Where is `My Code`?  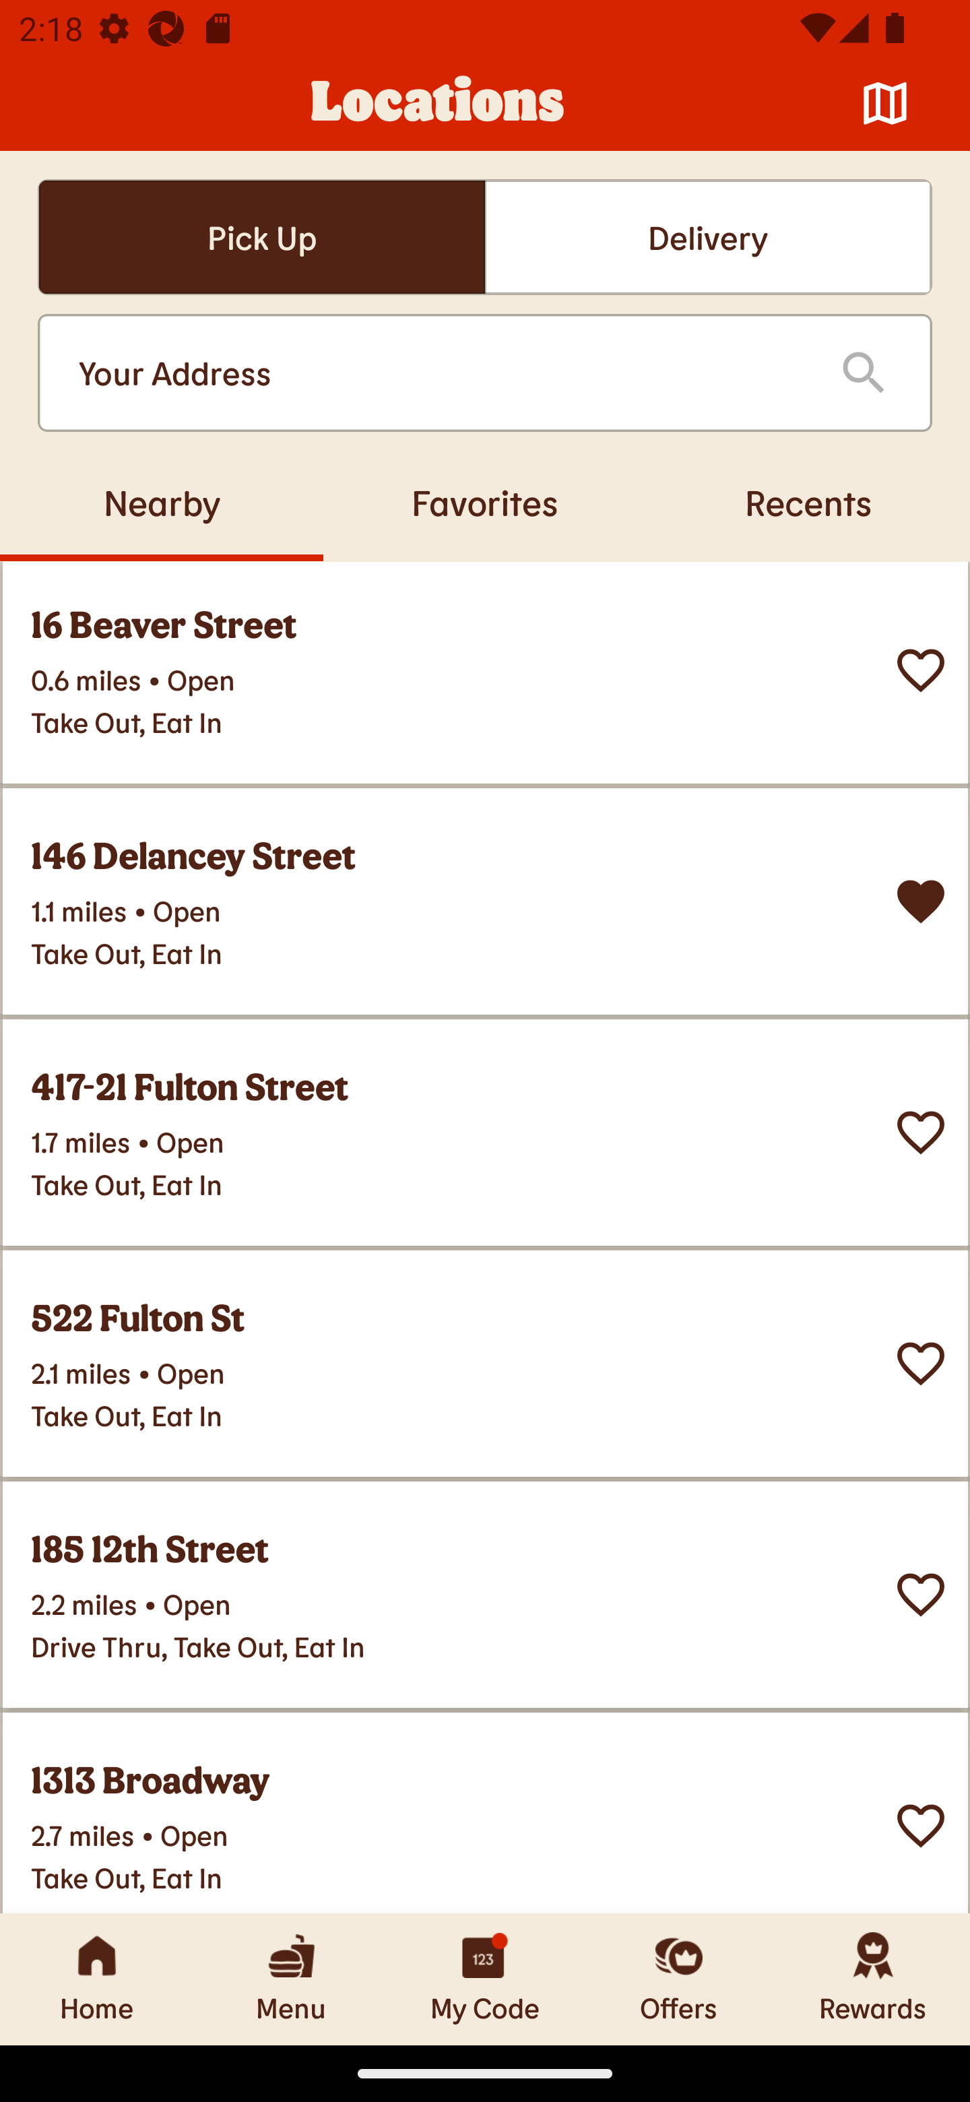
My Code is located at coordinates (485, 1979).